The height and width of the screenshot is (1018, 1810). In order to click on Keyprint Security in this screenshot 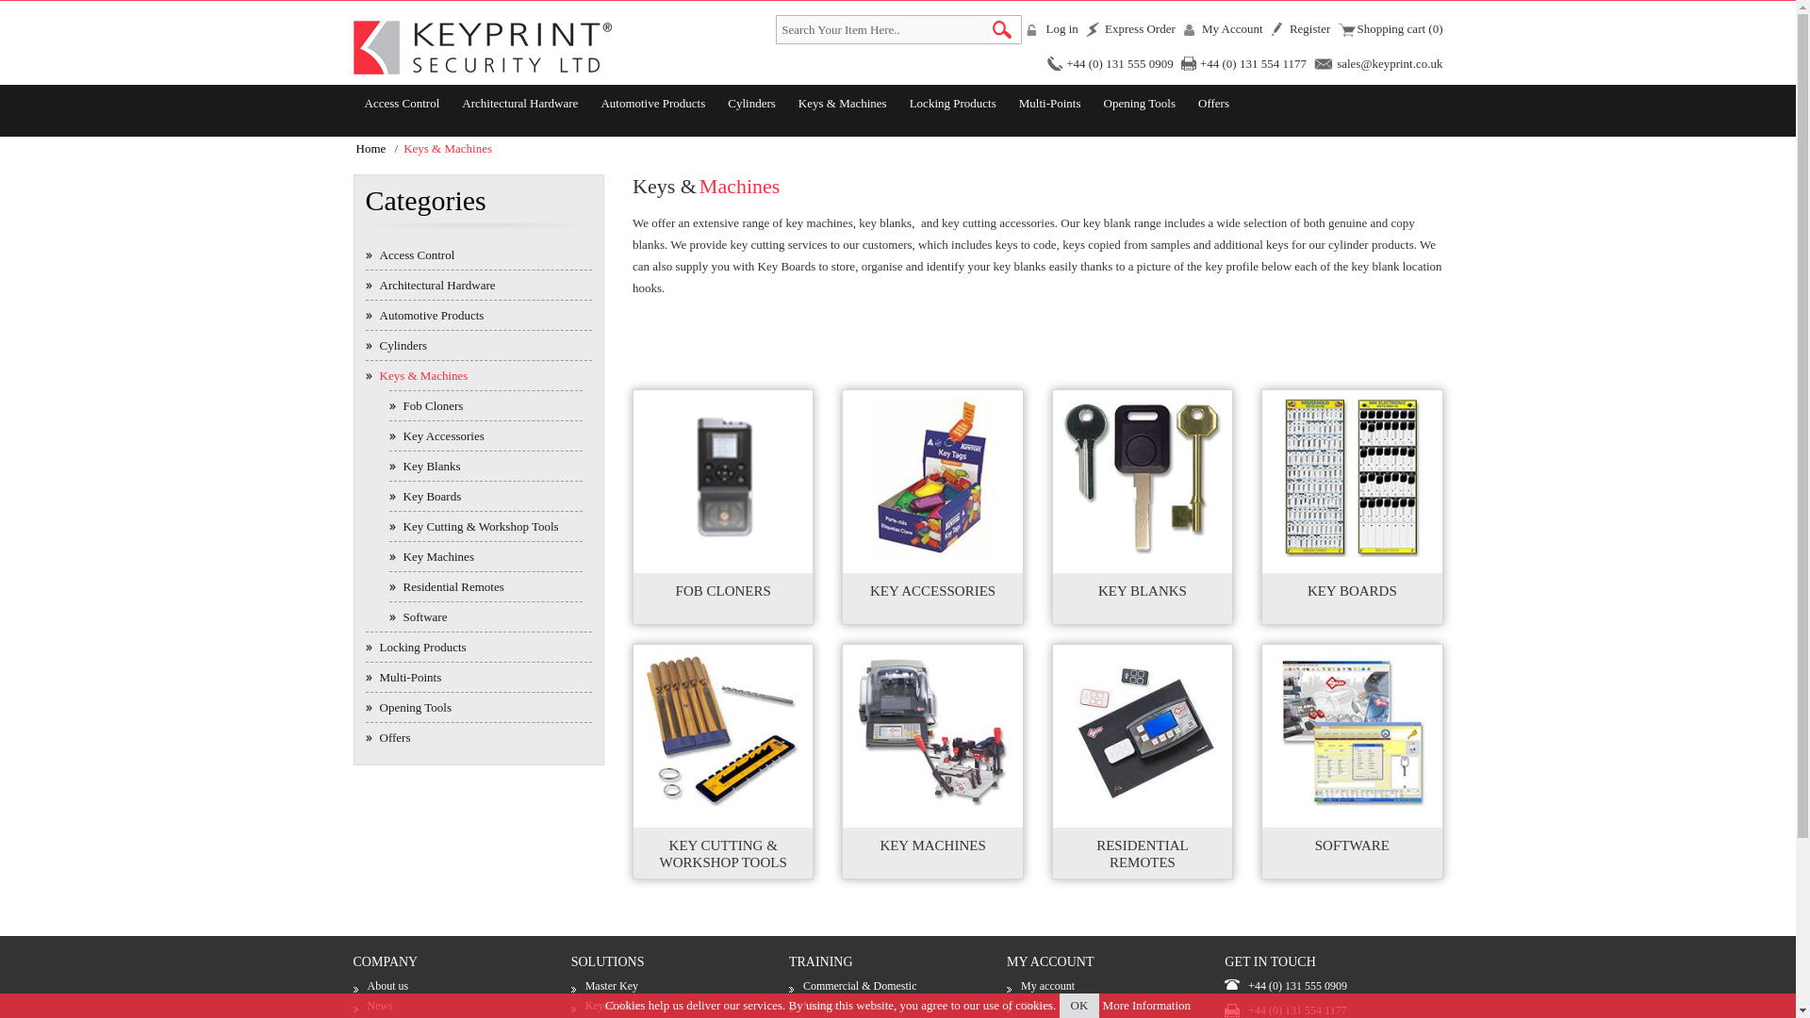, I will do `click(482, 47)`.